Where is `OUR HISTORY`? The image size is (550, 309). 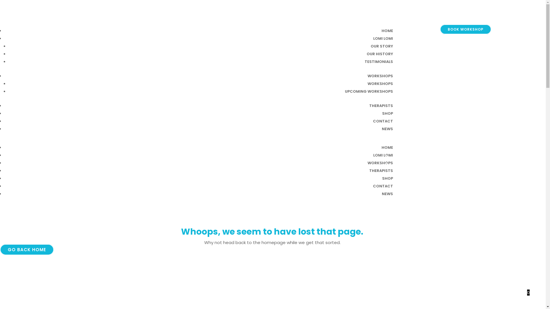 OUR HISTORY is located at coordinates (380, 54).